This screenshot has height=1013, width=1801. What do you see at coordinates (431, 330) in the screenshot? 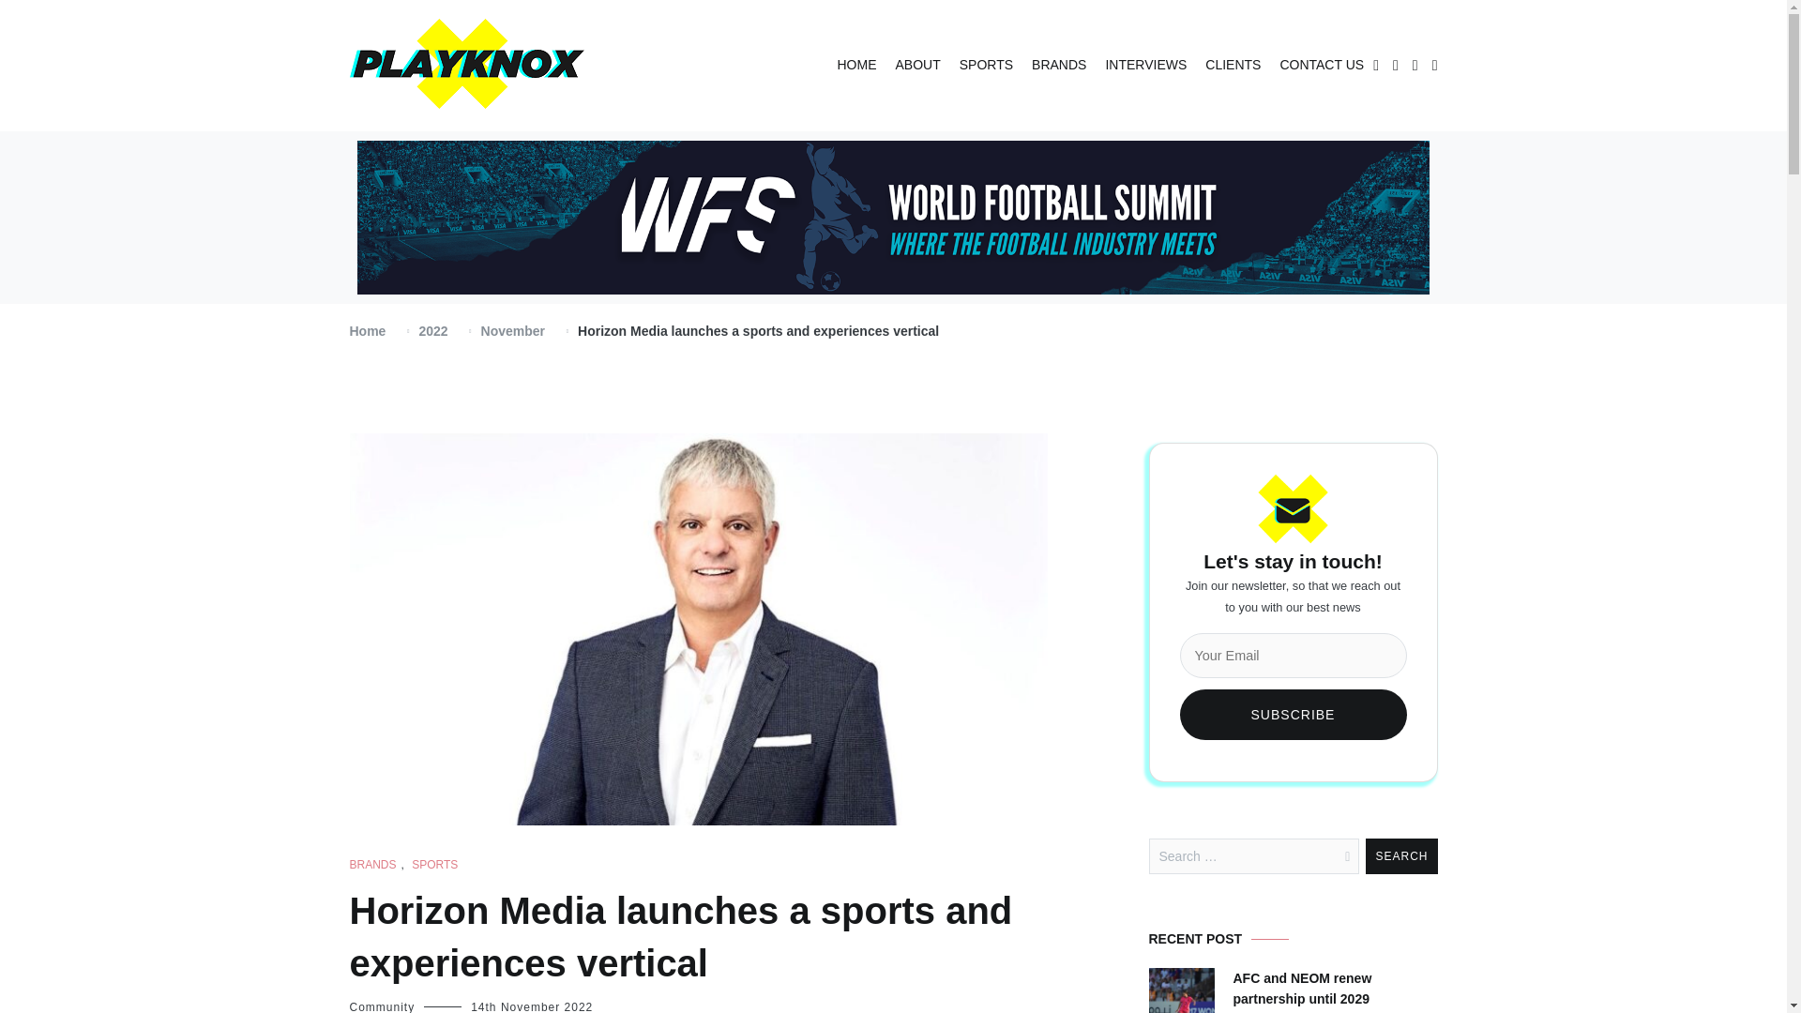
I see `2022` at bounding box center [431, 330].